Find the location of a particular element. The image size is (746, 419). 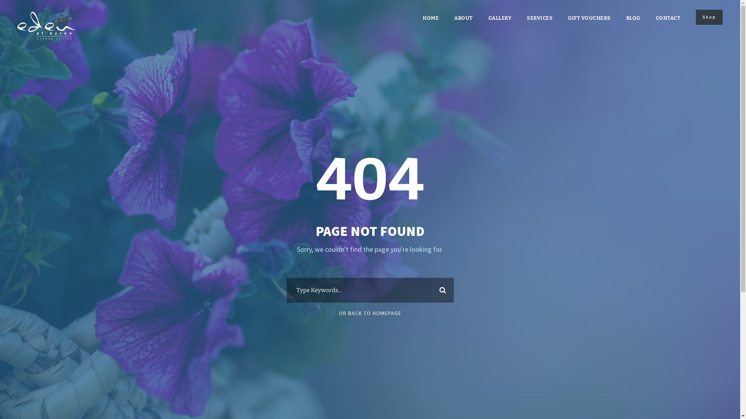

ABOUT is located at coordinates (464, 25).